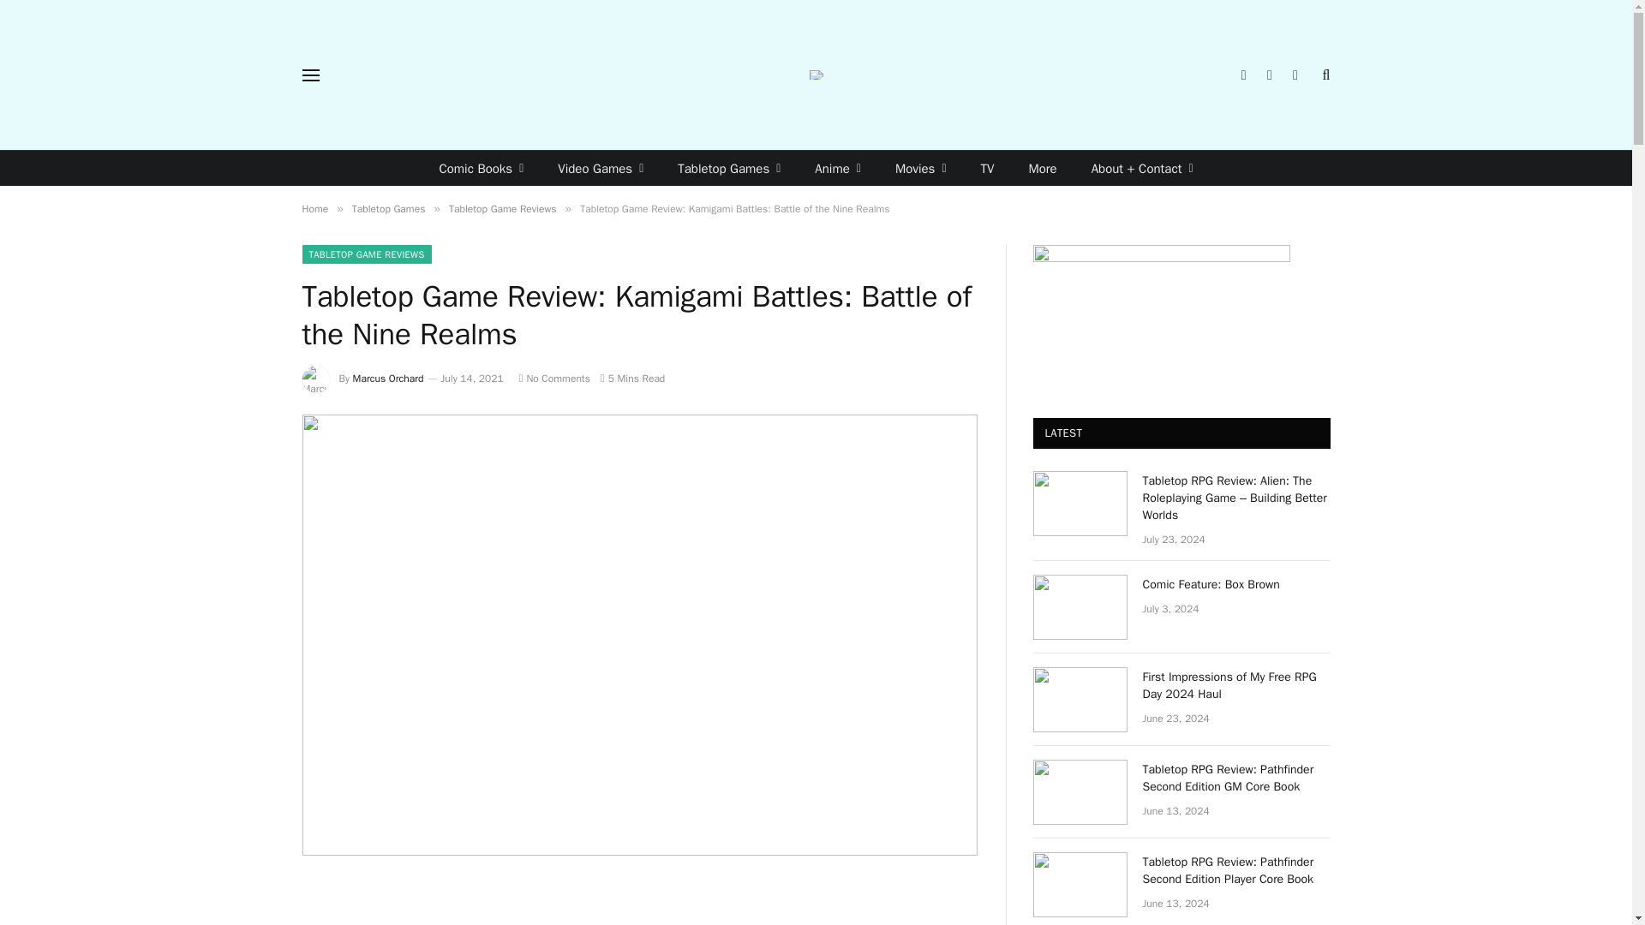  I want to click on Tabletop Games, so click(729, 168).